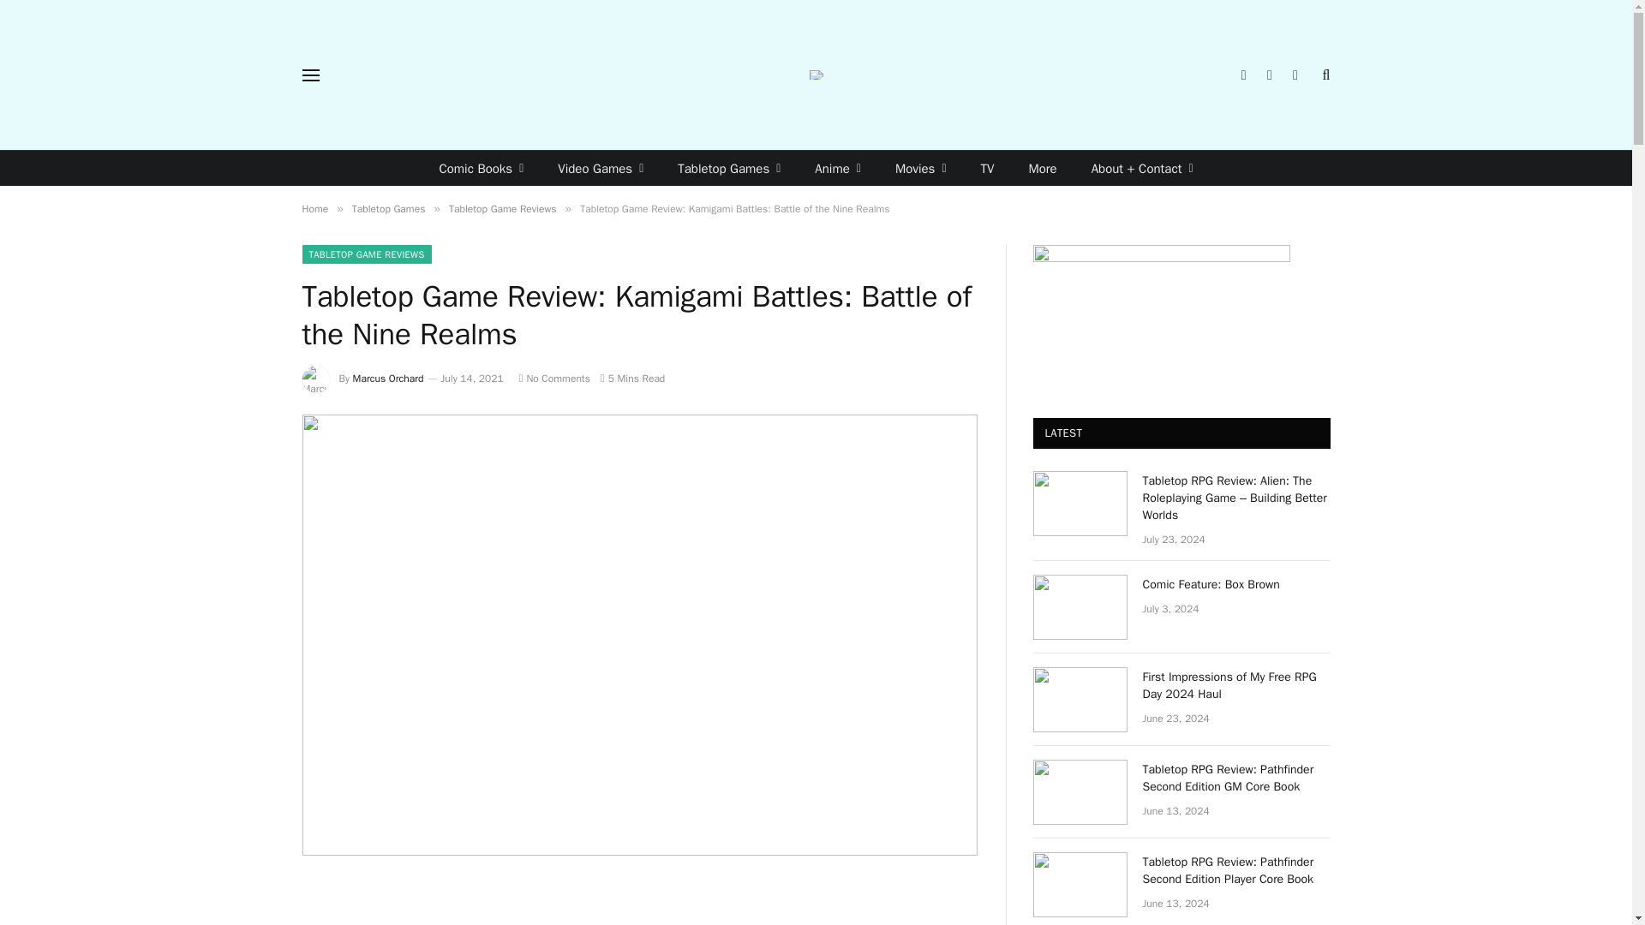  I want to click on Tabletop Games, so click(729, 168).